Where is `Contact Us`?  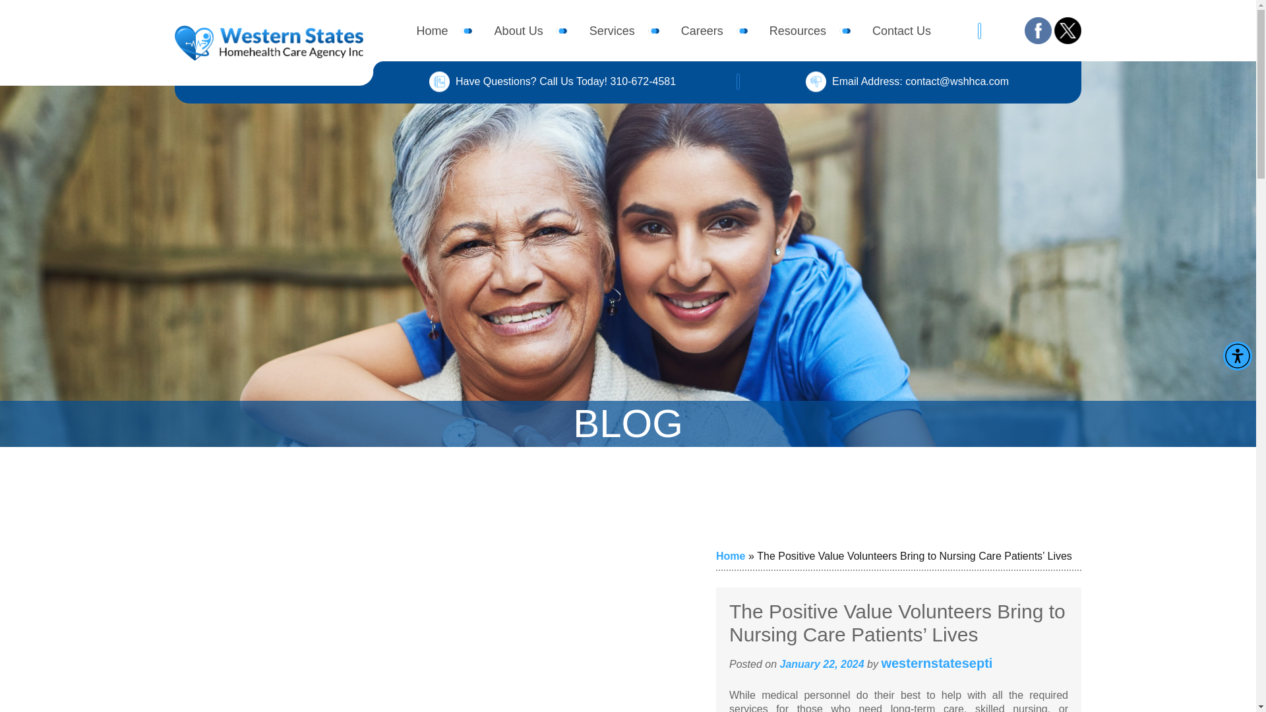 Contact Us is located at coordinates (901, 30).